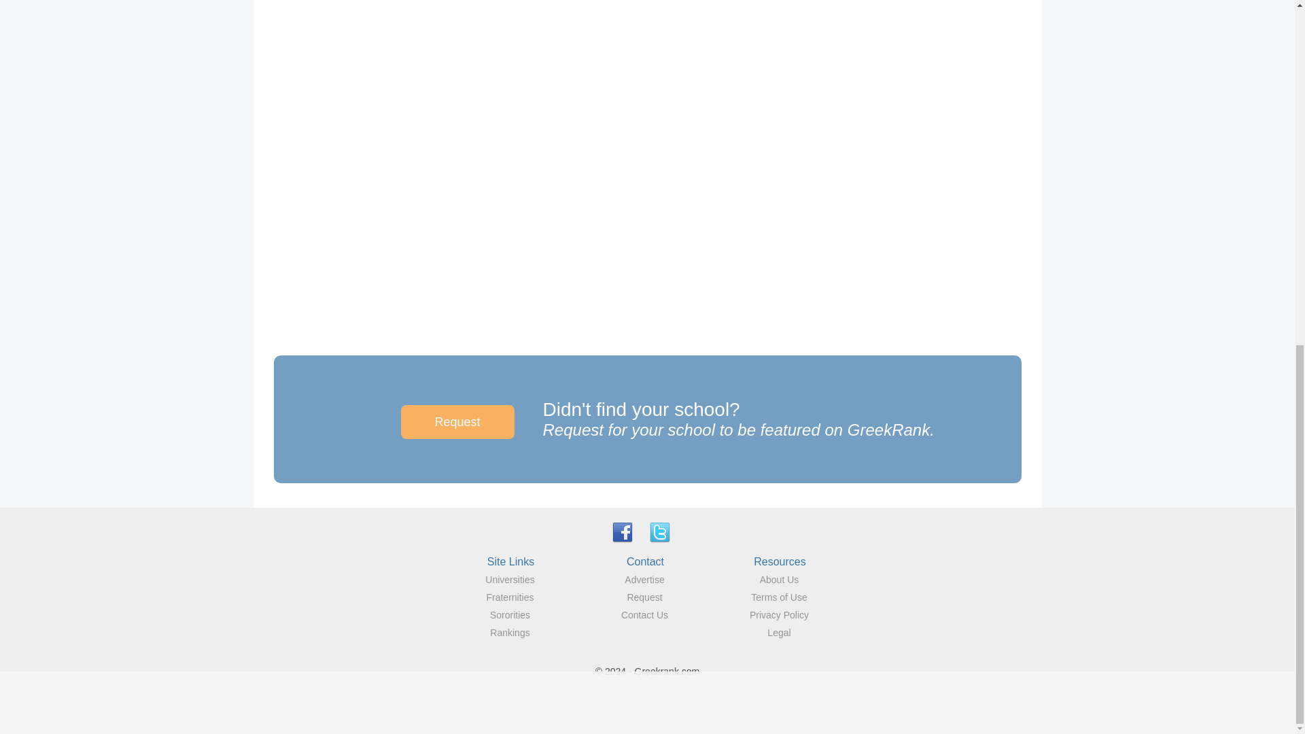  I want to click on Universities, so click(510, 579).